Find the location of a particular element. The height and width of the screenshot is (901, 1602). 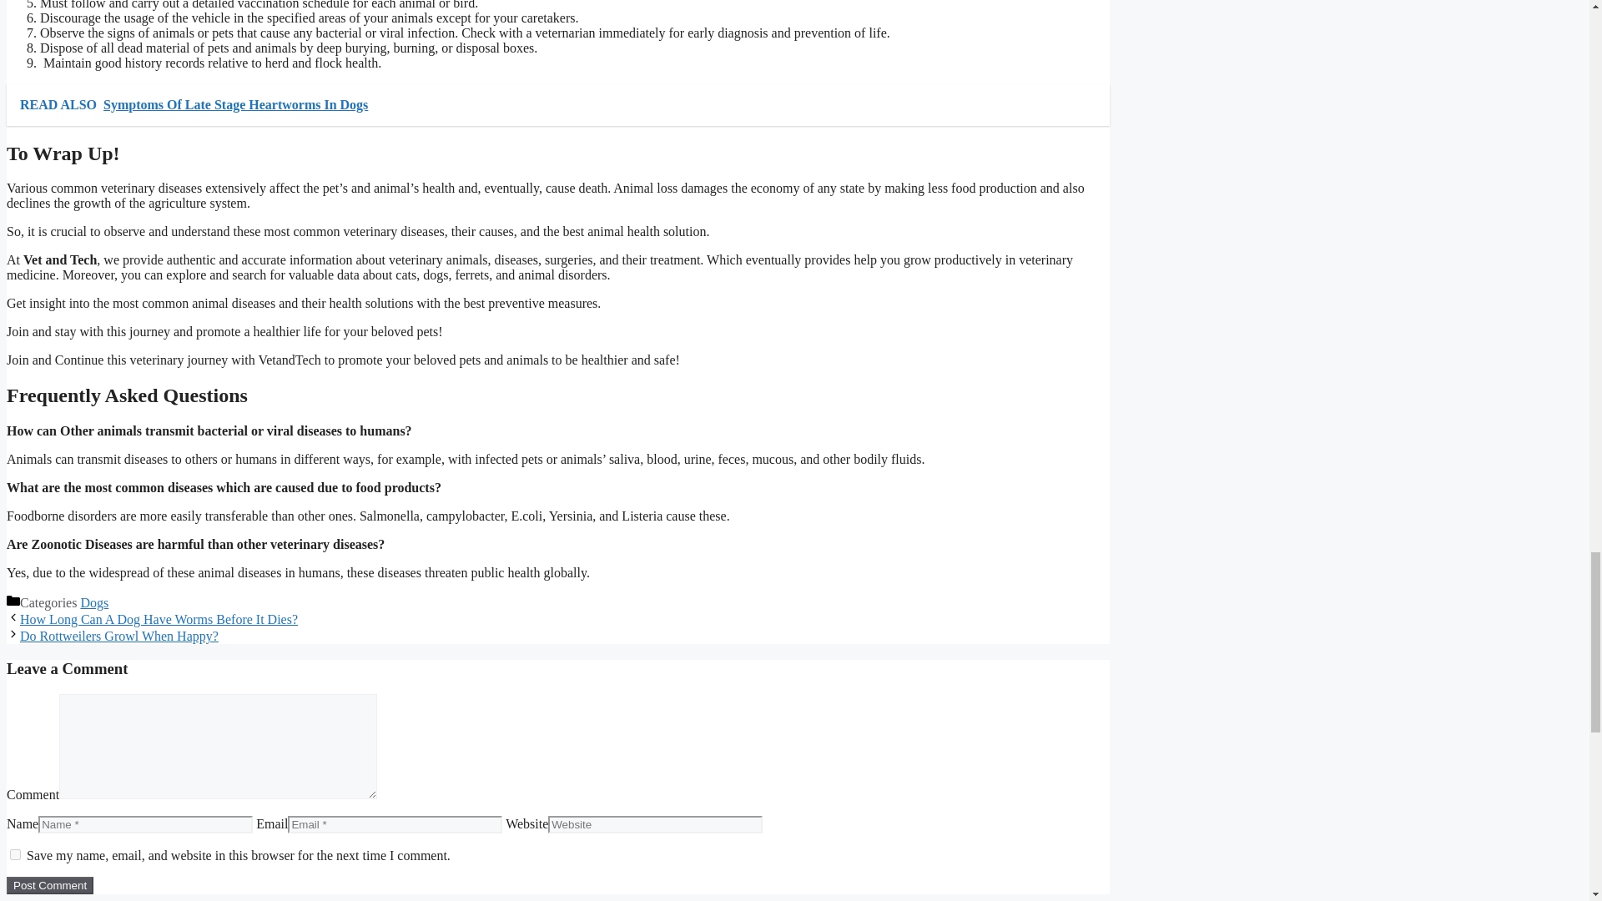

Dogs is located at coordinates (94, 602).